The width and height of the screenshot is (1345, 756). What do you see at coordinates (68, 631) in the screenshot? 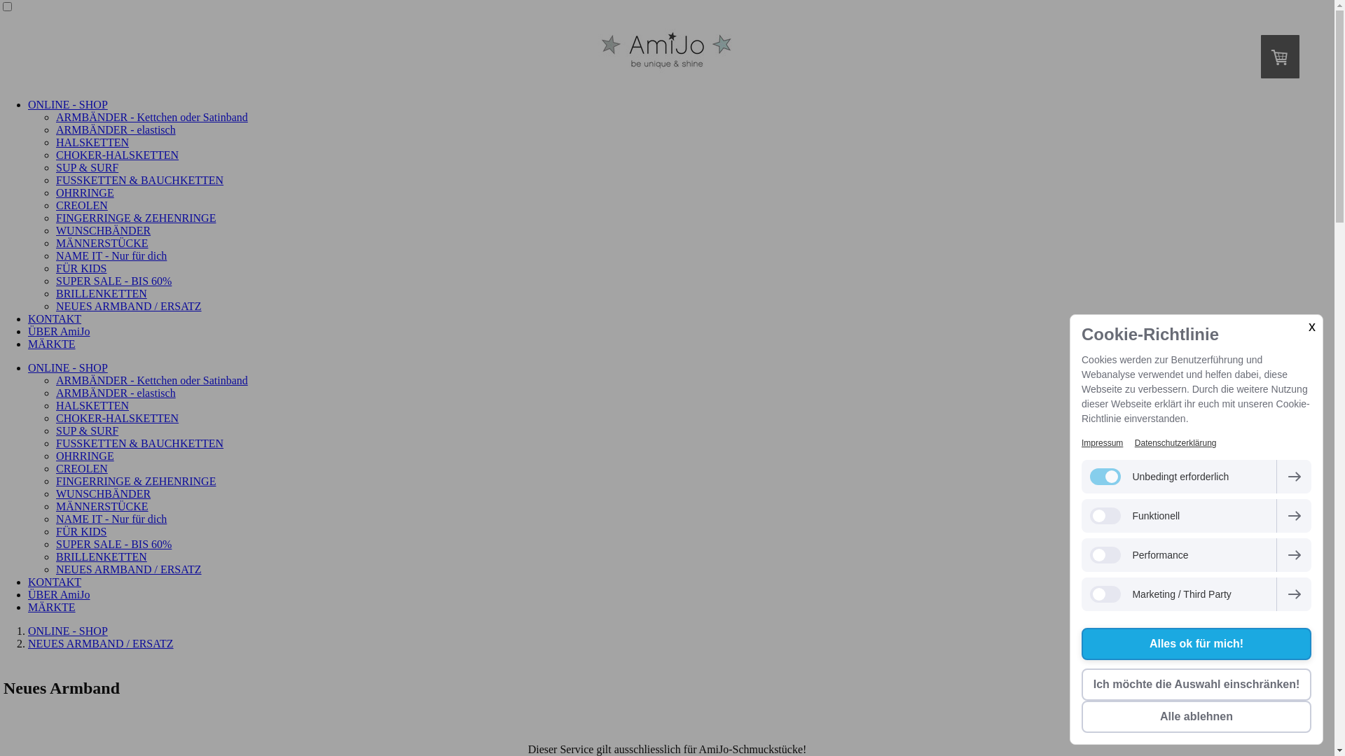
I see `ONLINE - SHOP` at bounding box center [68, 631].